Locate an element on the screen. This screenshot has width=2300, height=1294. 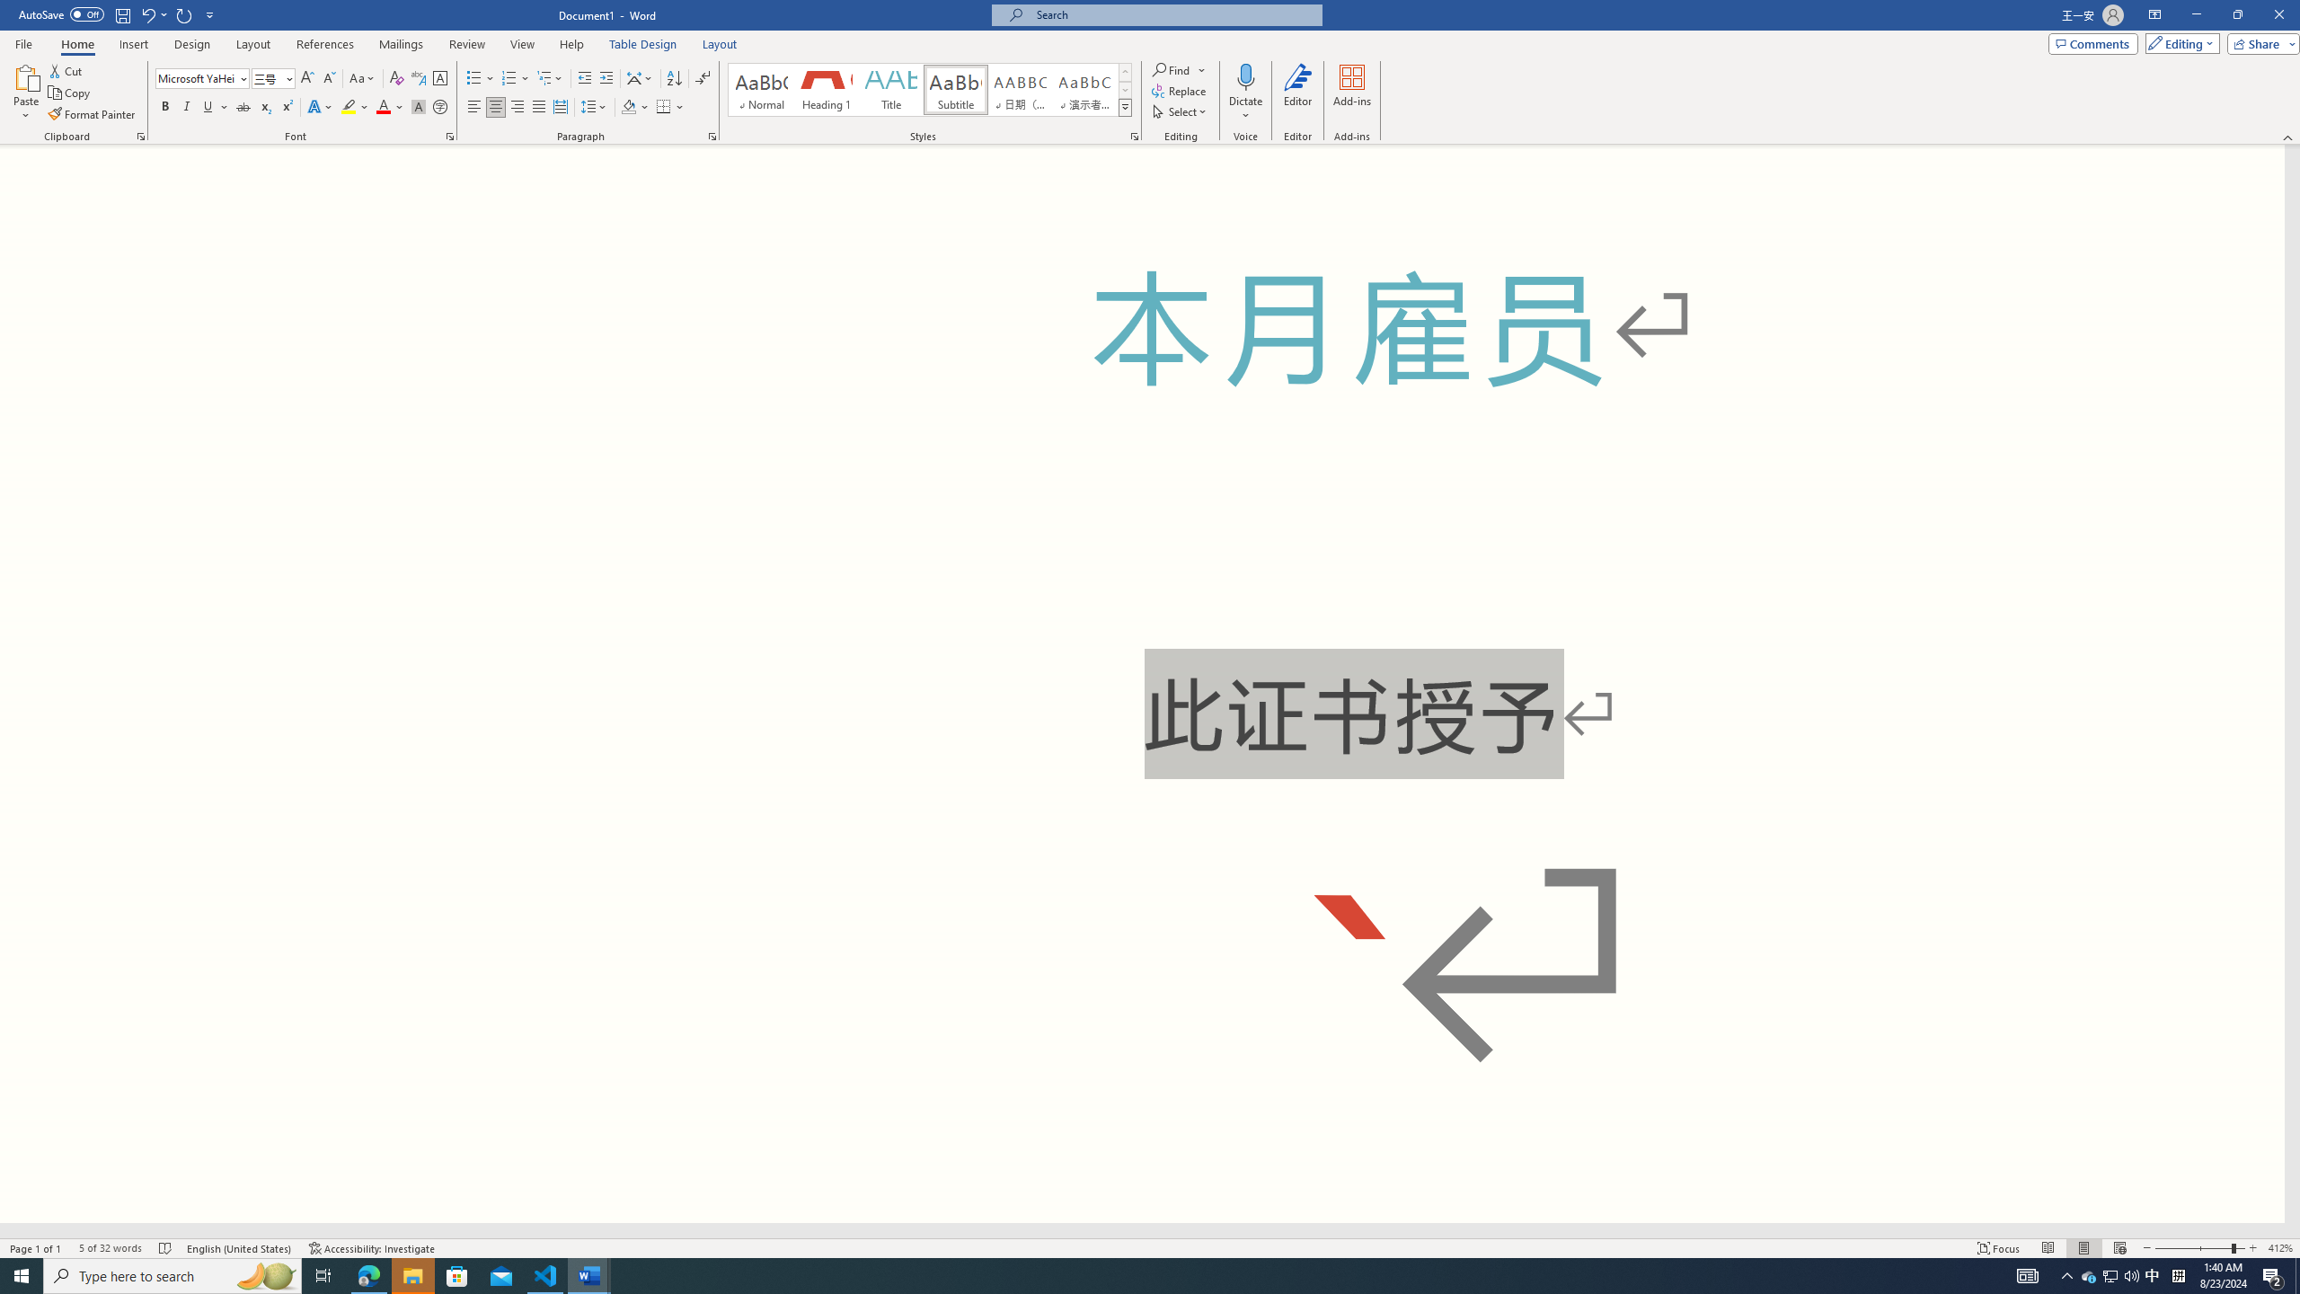
Row up is located at coordinates (1125, 72).